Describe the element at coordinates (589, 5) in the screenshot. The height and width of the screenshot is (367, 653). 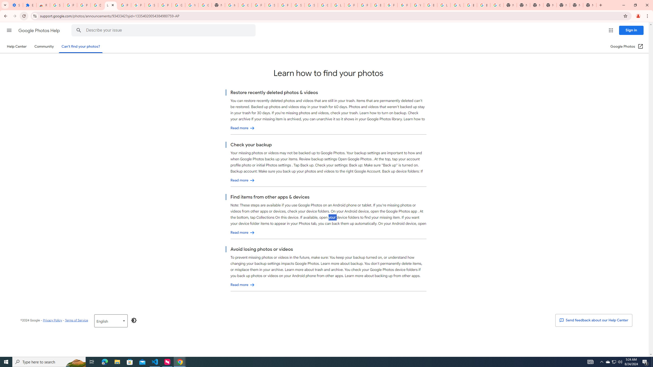
I see `New Tab` at that location.